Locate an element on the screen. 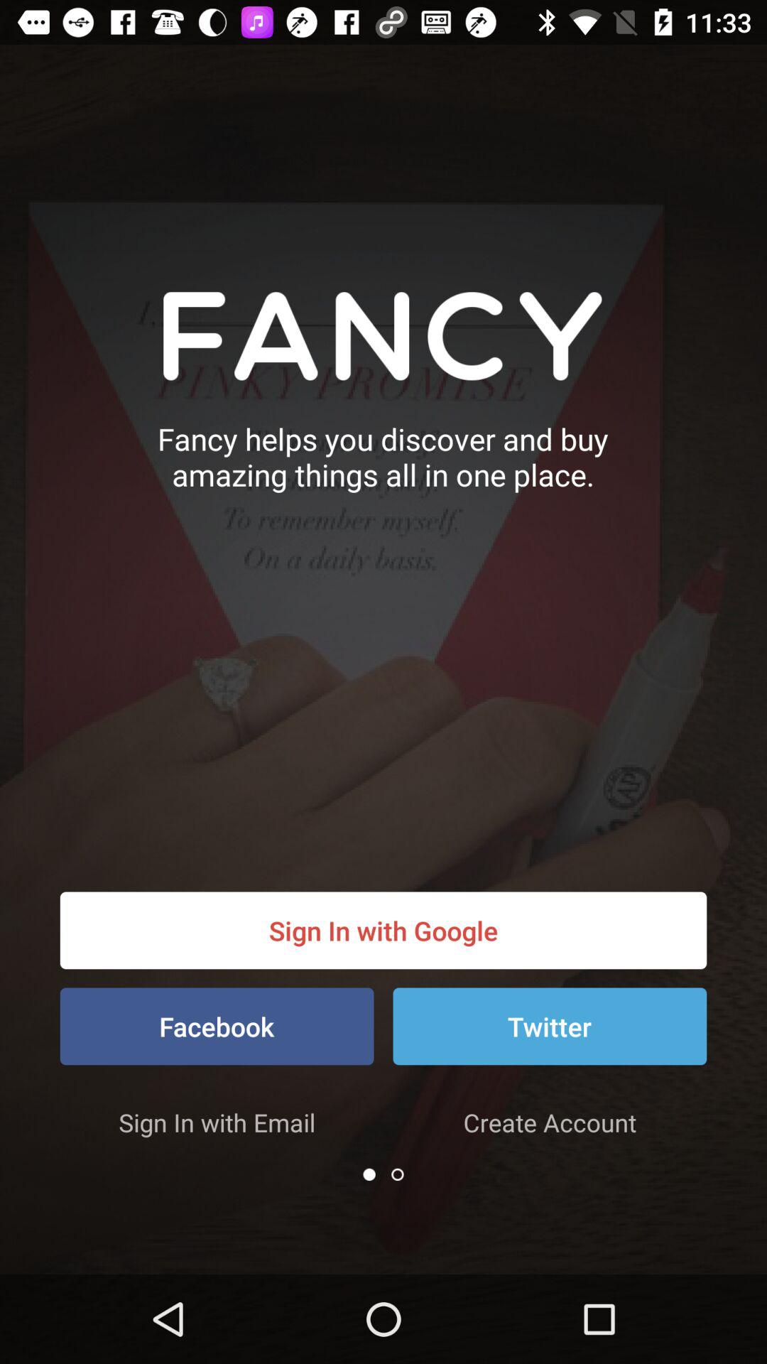 This screenshot has width=767, height=1364. open the facebook is located at coordinates (217, 1026).